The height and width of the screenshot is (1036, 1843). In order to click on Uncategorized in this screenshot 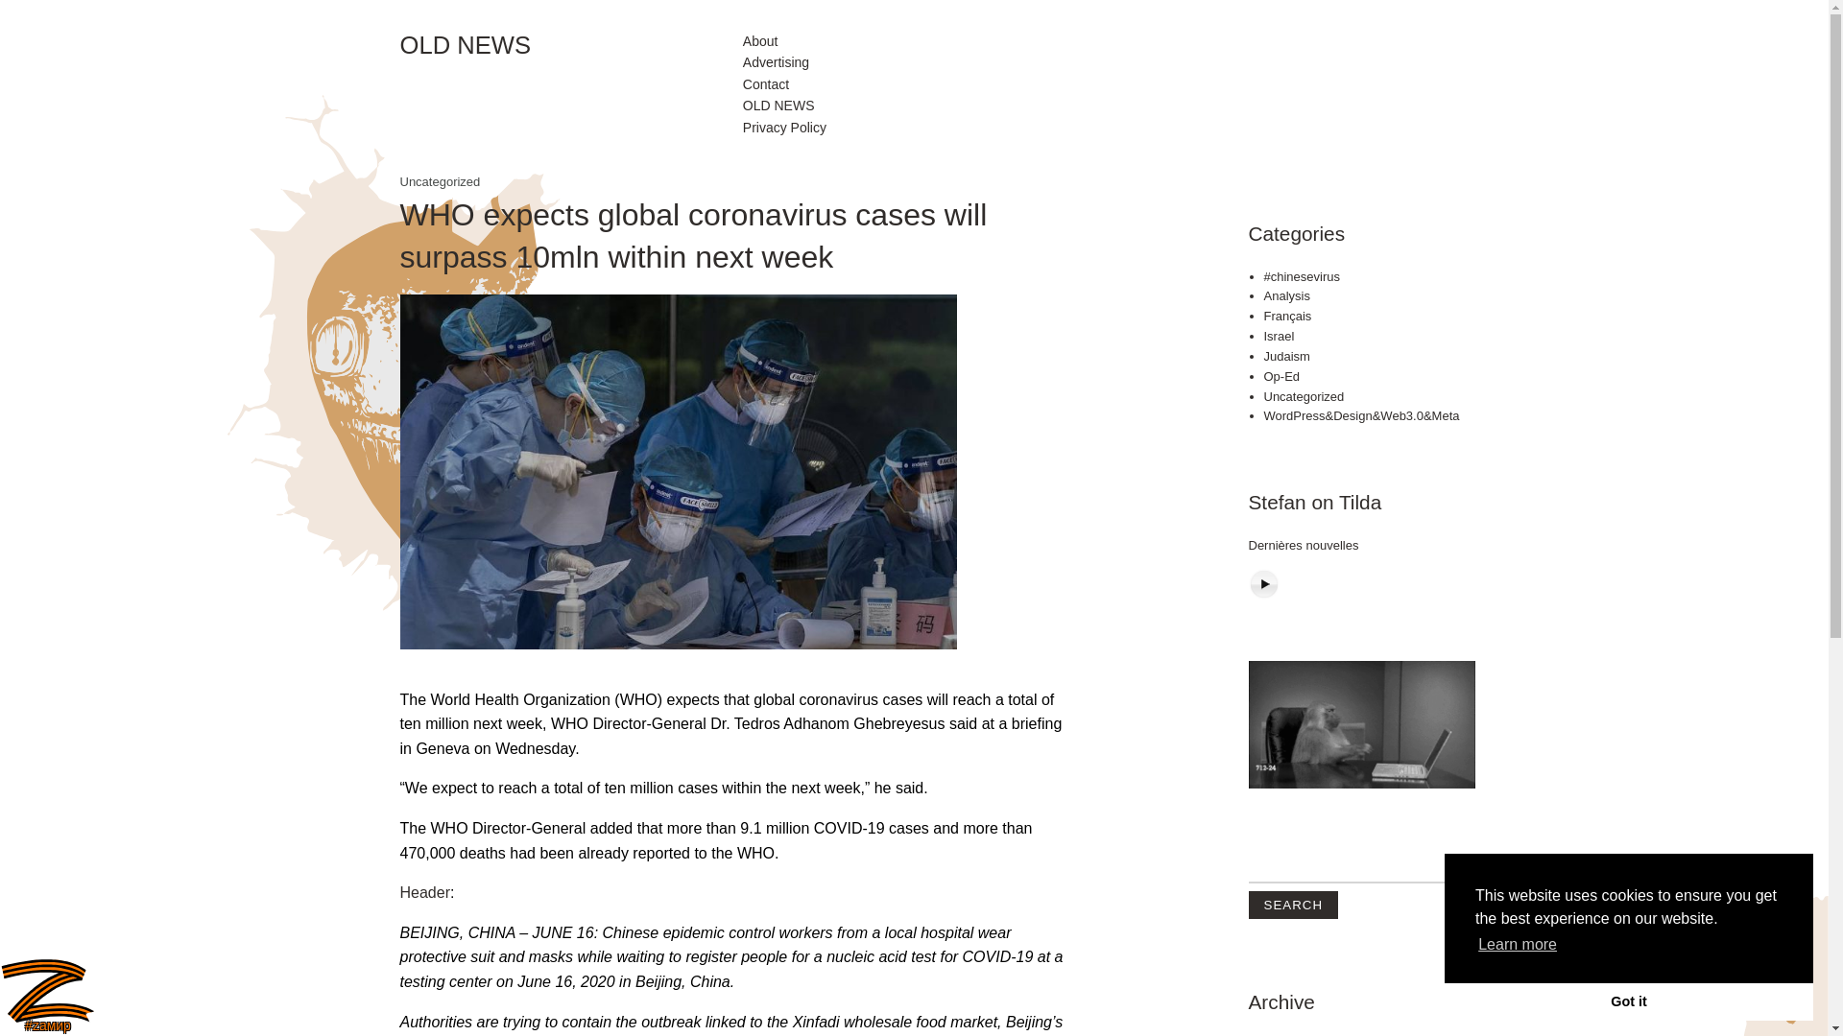, I will do `click(1303, 397)`.